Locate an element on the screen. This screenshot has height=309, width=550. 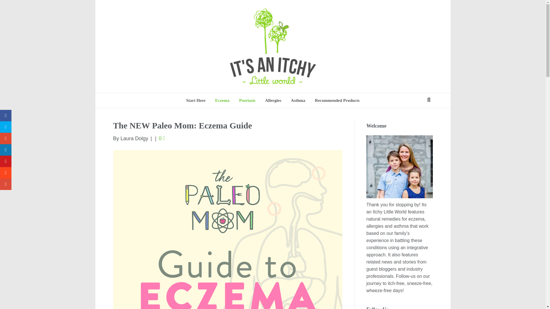
Eczema is located at coordinates (222, 100).